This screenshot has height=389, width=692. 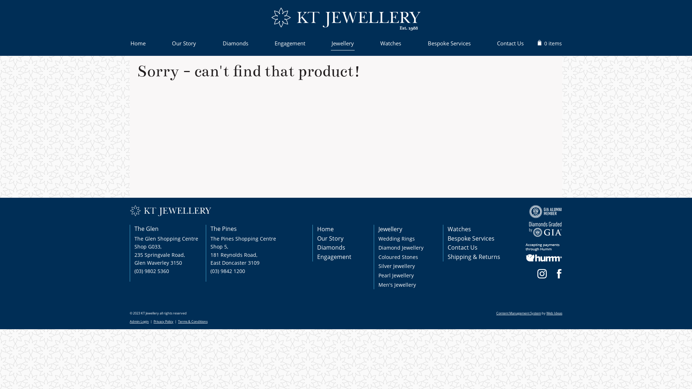 I want to click on Watches, so click(x=391, y=45).